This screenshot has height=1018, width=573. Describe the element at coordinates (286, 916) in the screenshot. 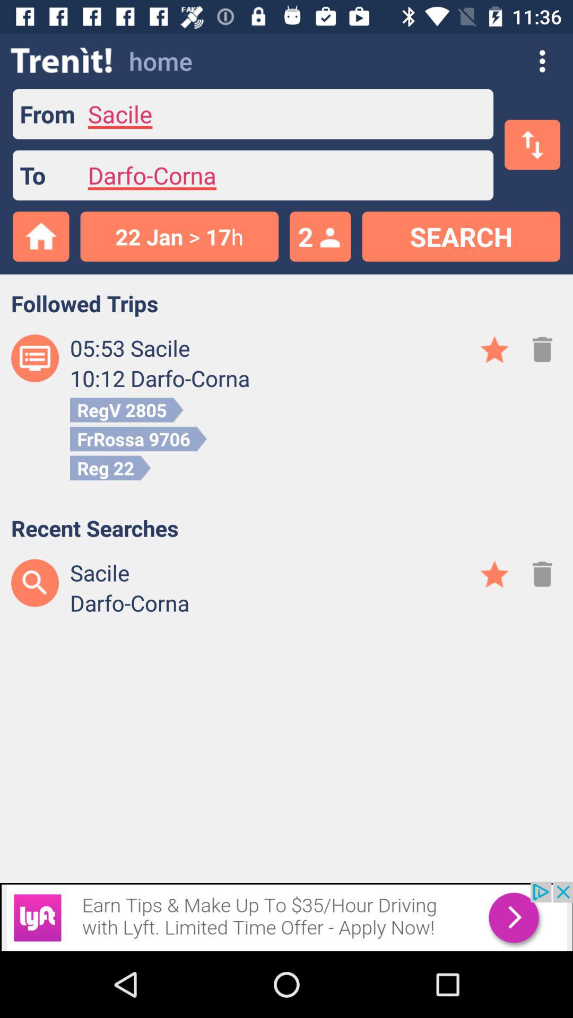

I see `in app advertisement` at that location.